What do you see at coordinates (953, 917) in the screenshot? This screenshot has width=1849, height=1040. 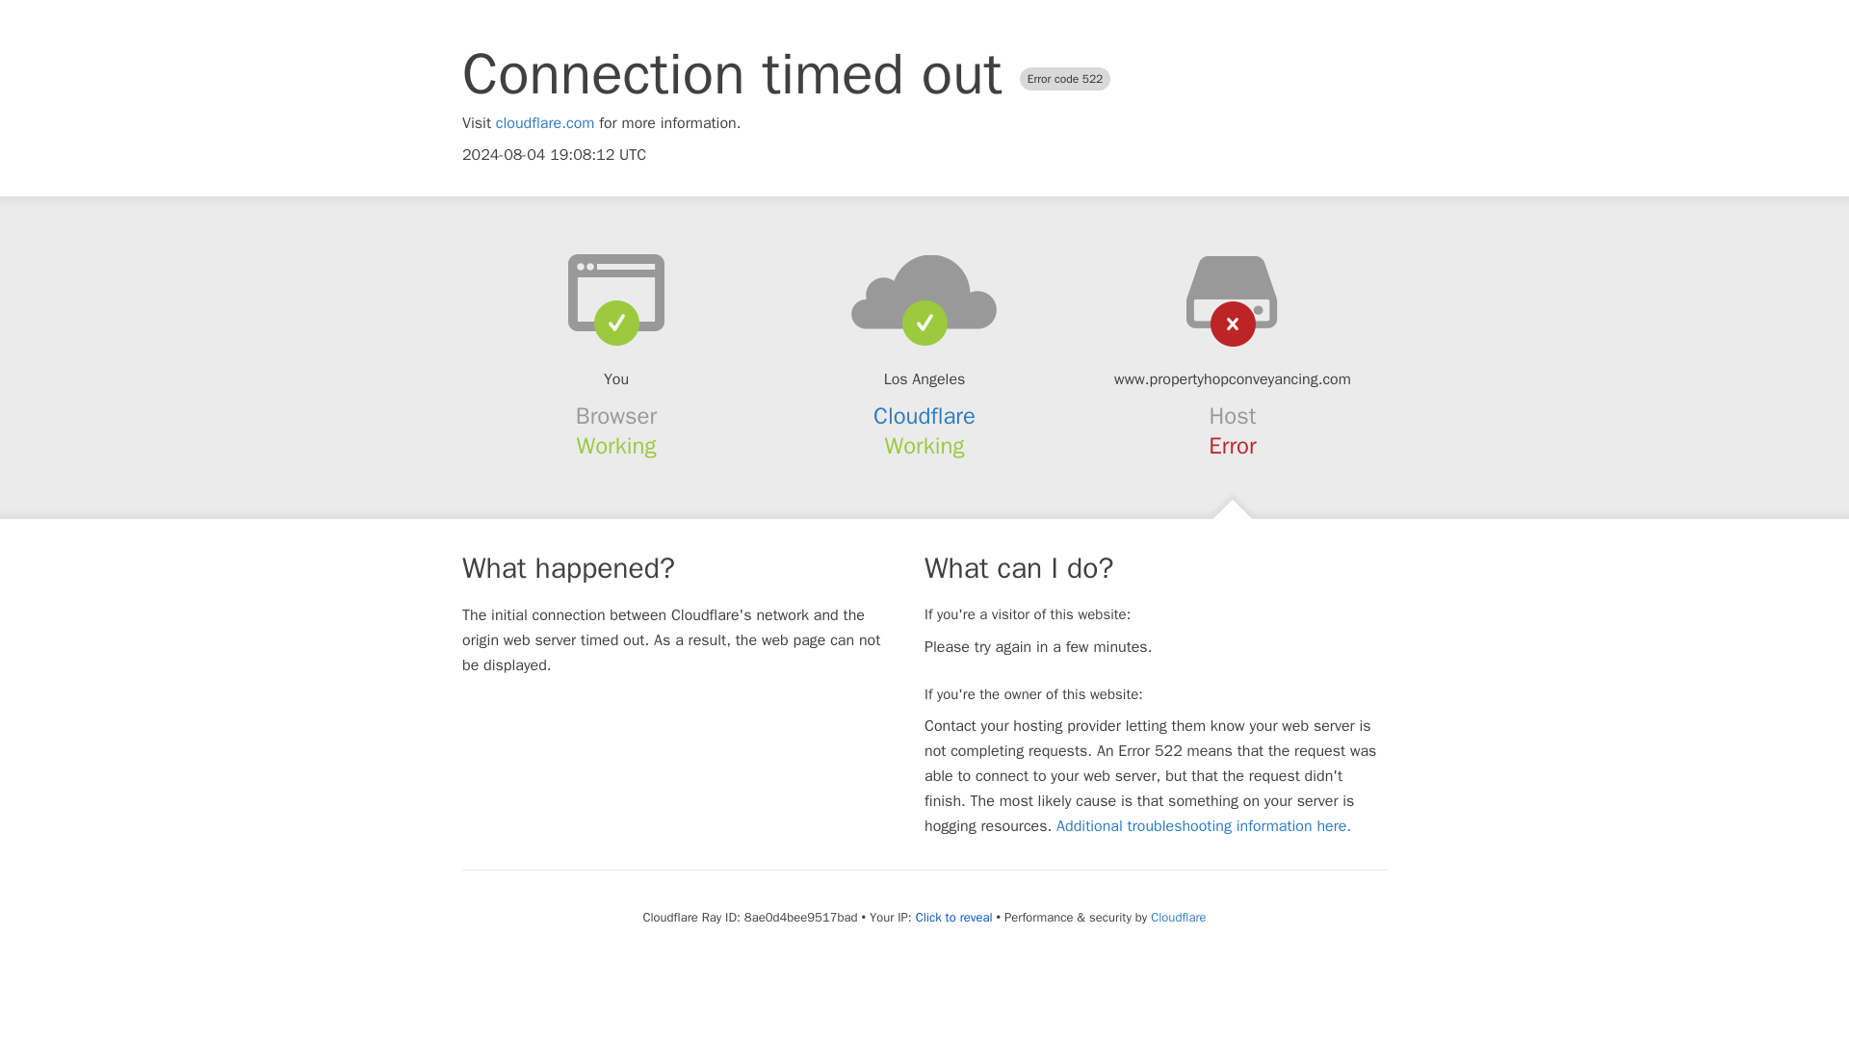 I see `Click to reveal` at bounding box center [953, 917].